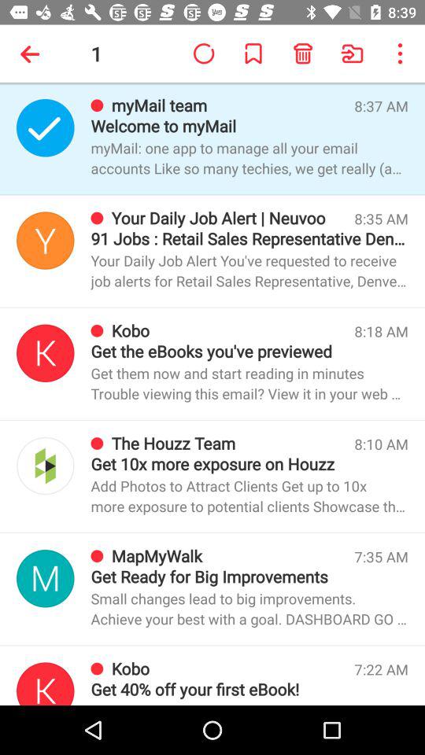 This screenshot has width=425, height=755. What do you see at coordinates (46, 579) in the screenshot?
I see `opens email` at bounding box center [46, 579].